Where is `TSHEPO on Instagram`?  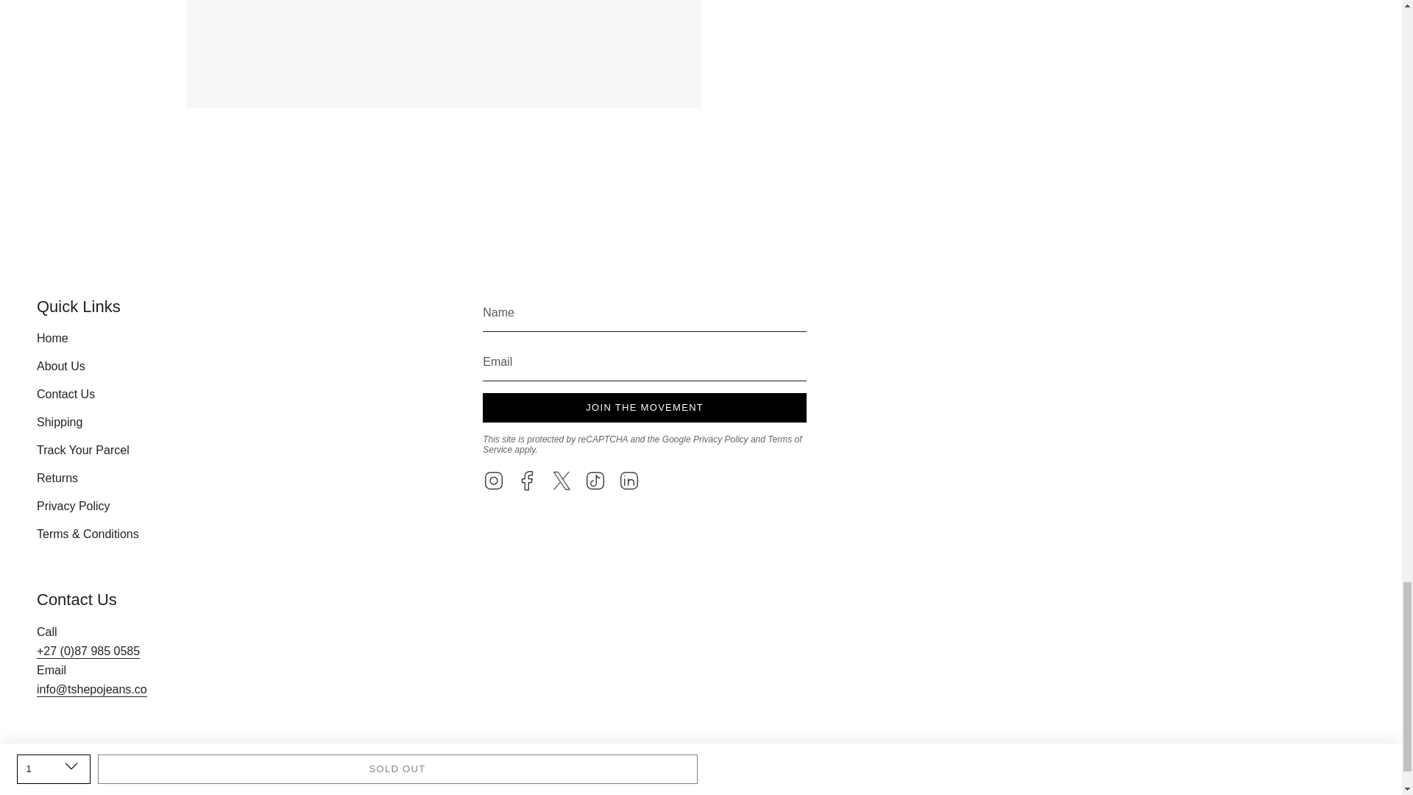 TSHEPO on Instagram is located at coordinates (493, 478).